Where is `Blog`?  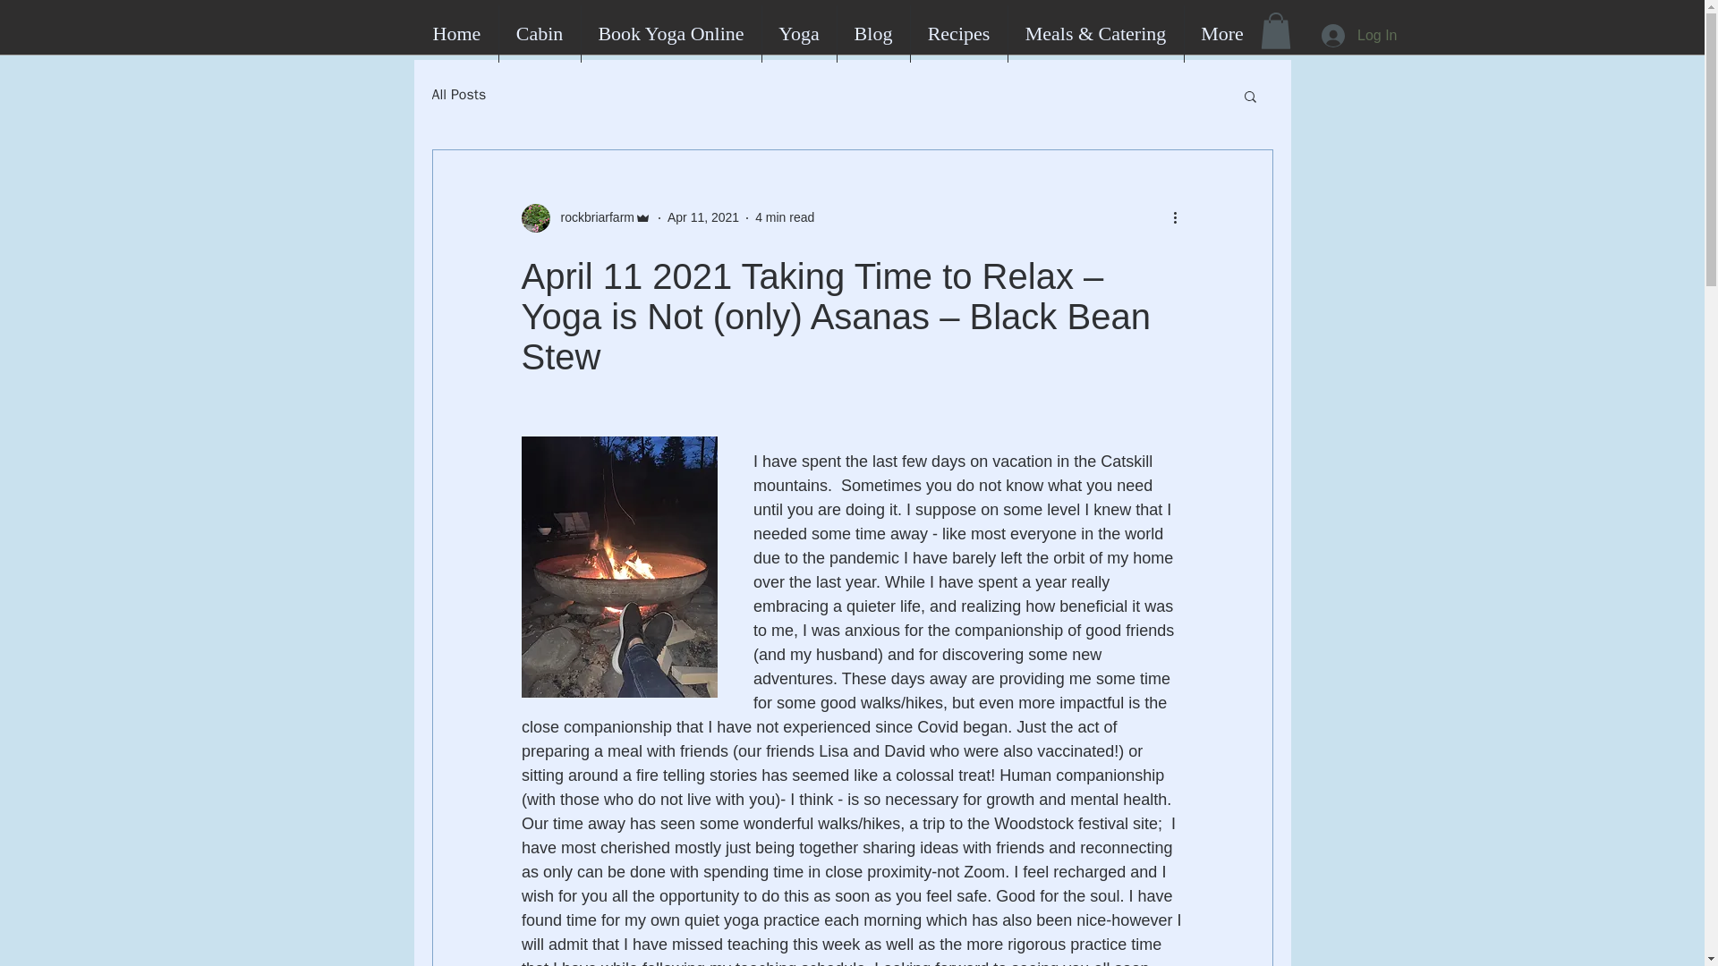 Blog is located at coordinates (873, 34).